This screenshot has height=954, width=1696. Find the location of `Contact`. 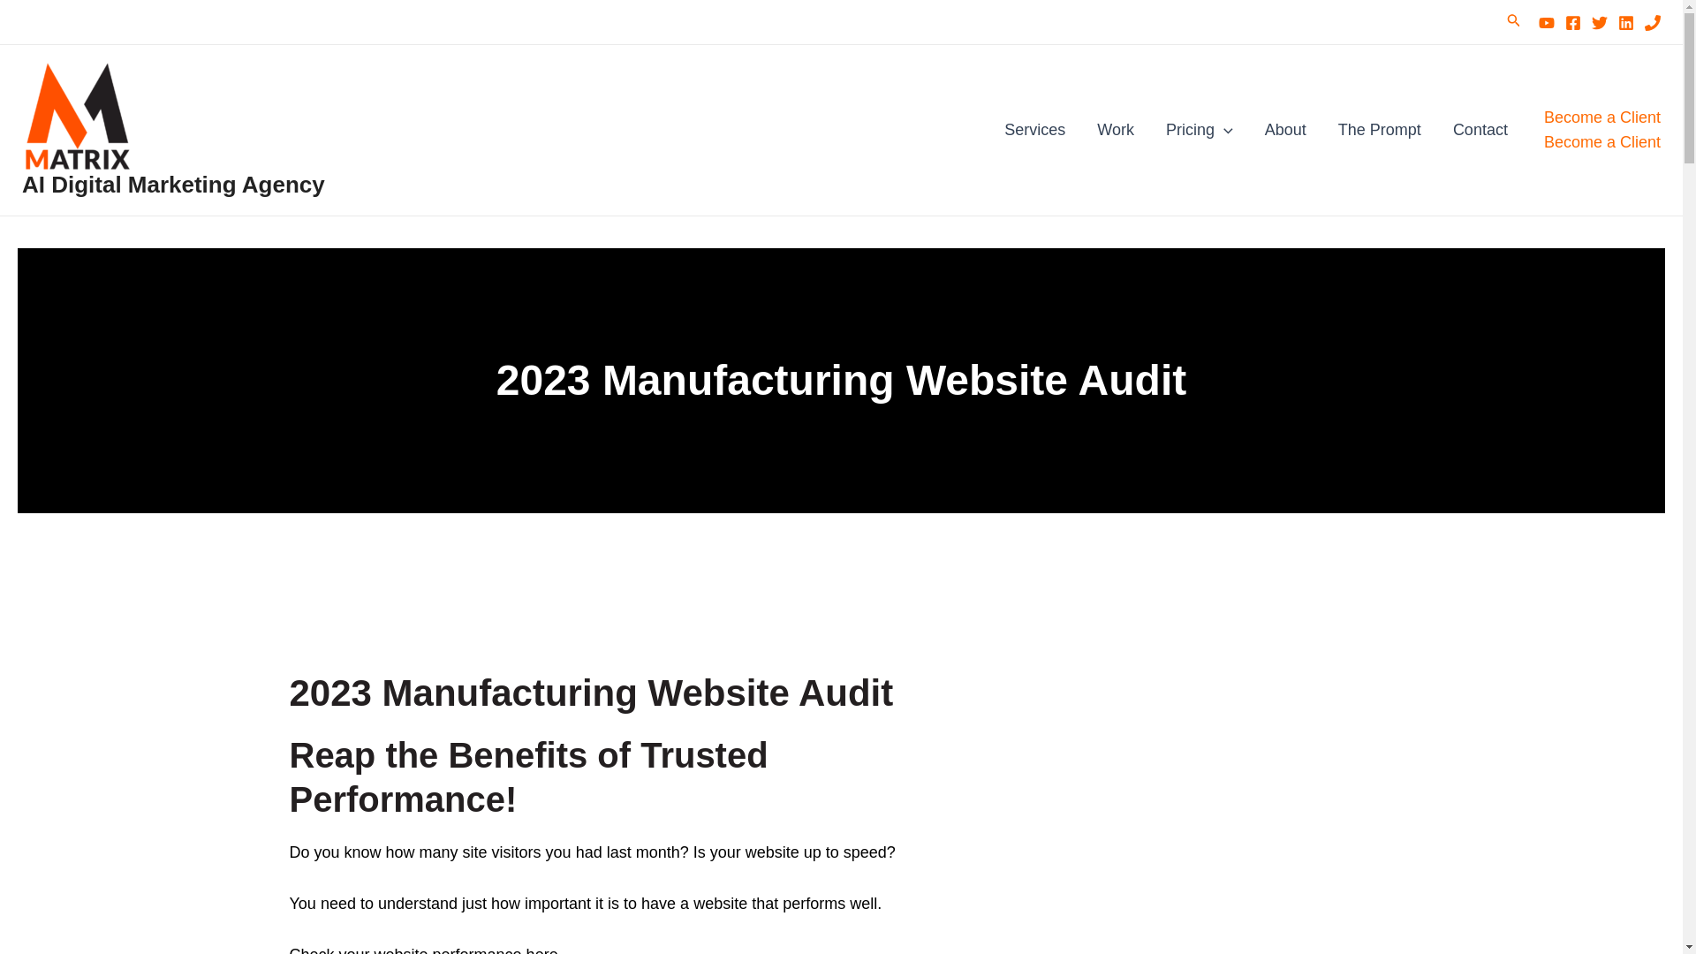

Contact is located at coordinates (1480, 129).